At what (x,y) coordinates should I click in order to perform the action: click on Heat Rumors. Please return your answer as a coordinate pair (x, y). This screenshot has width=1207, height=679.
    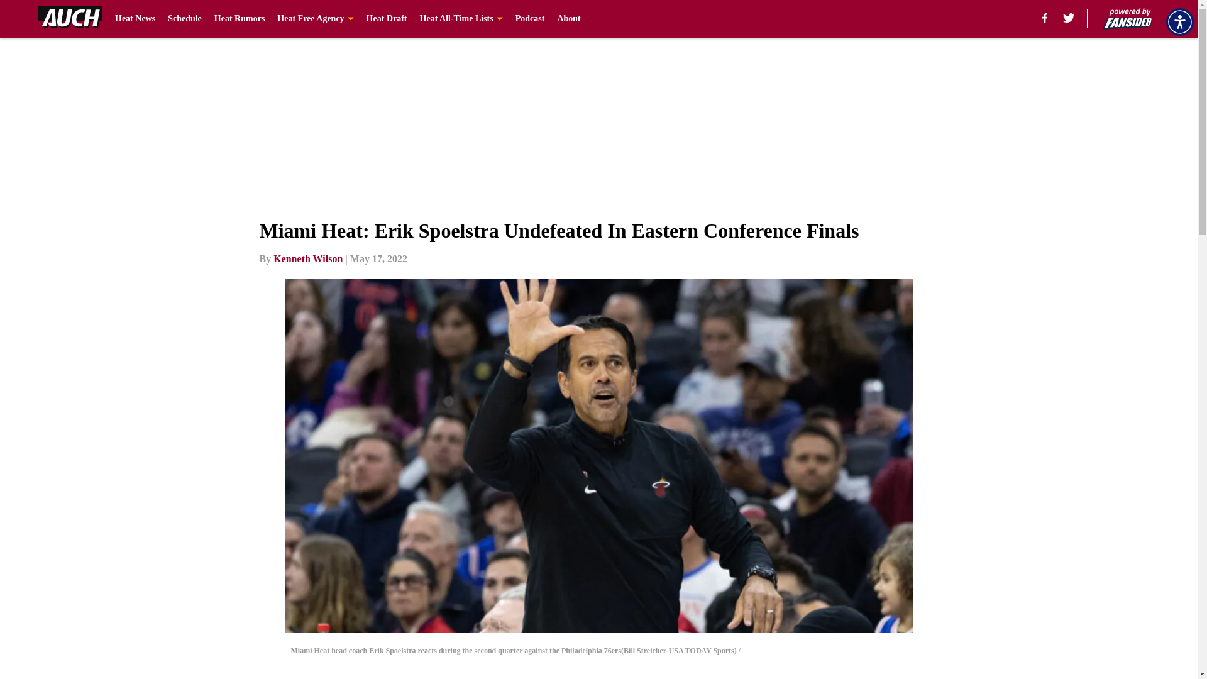
    Looking at the image, I should click on (240, 19).